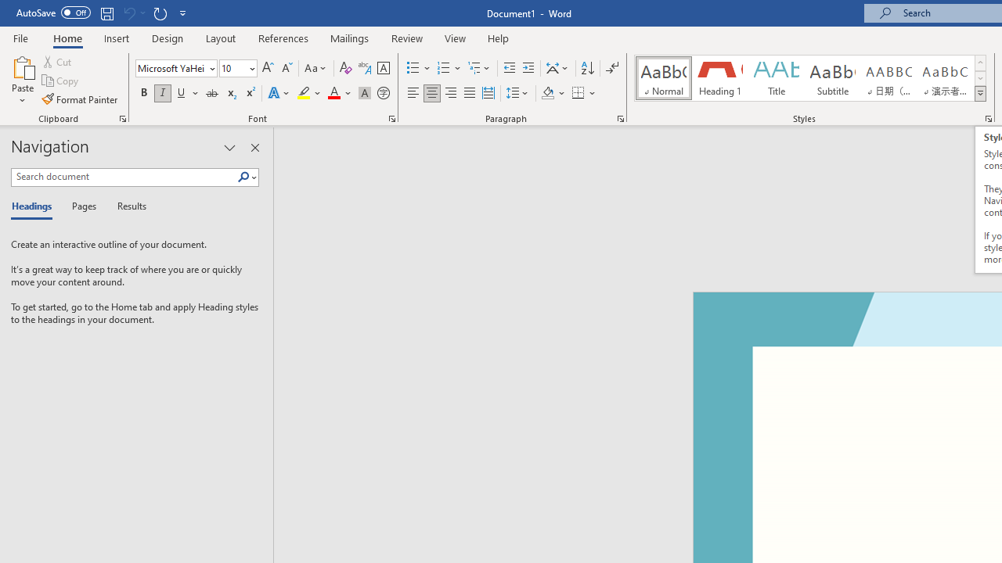  Describe the element at coordinates (528, 69) in the screenshot. I see `Increase Indent` at that location.